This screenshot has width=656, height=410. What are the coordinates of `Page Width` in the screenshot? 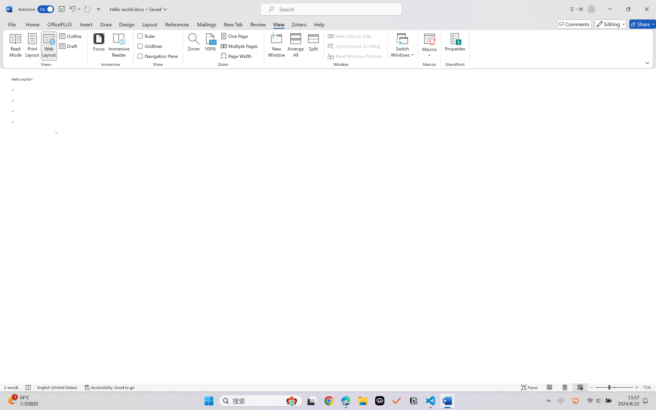 It's located at (237, 56).